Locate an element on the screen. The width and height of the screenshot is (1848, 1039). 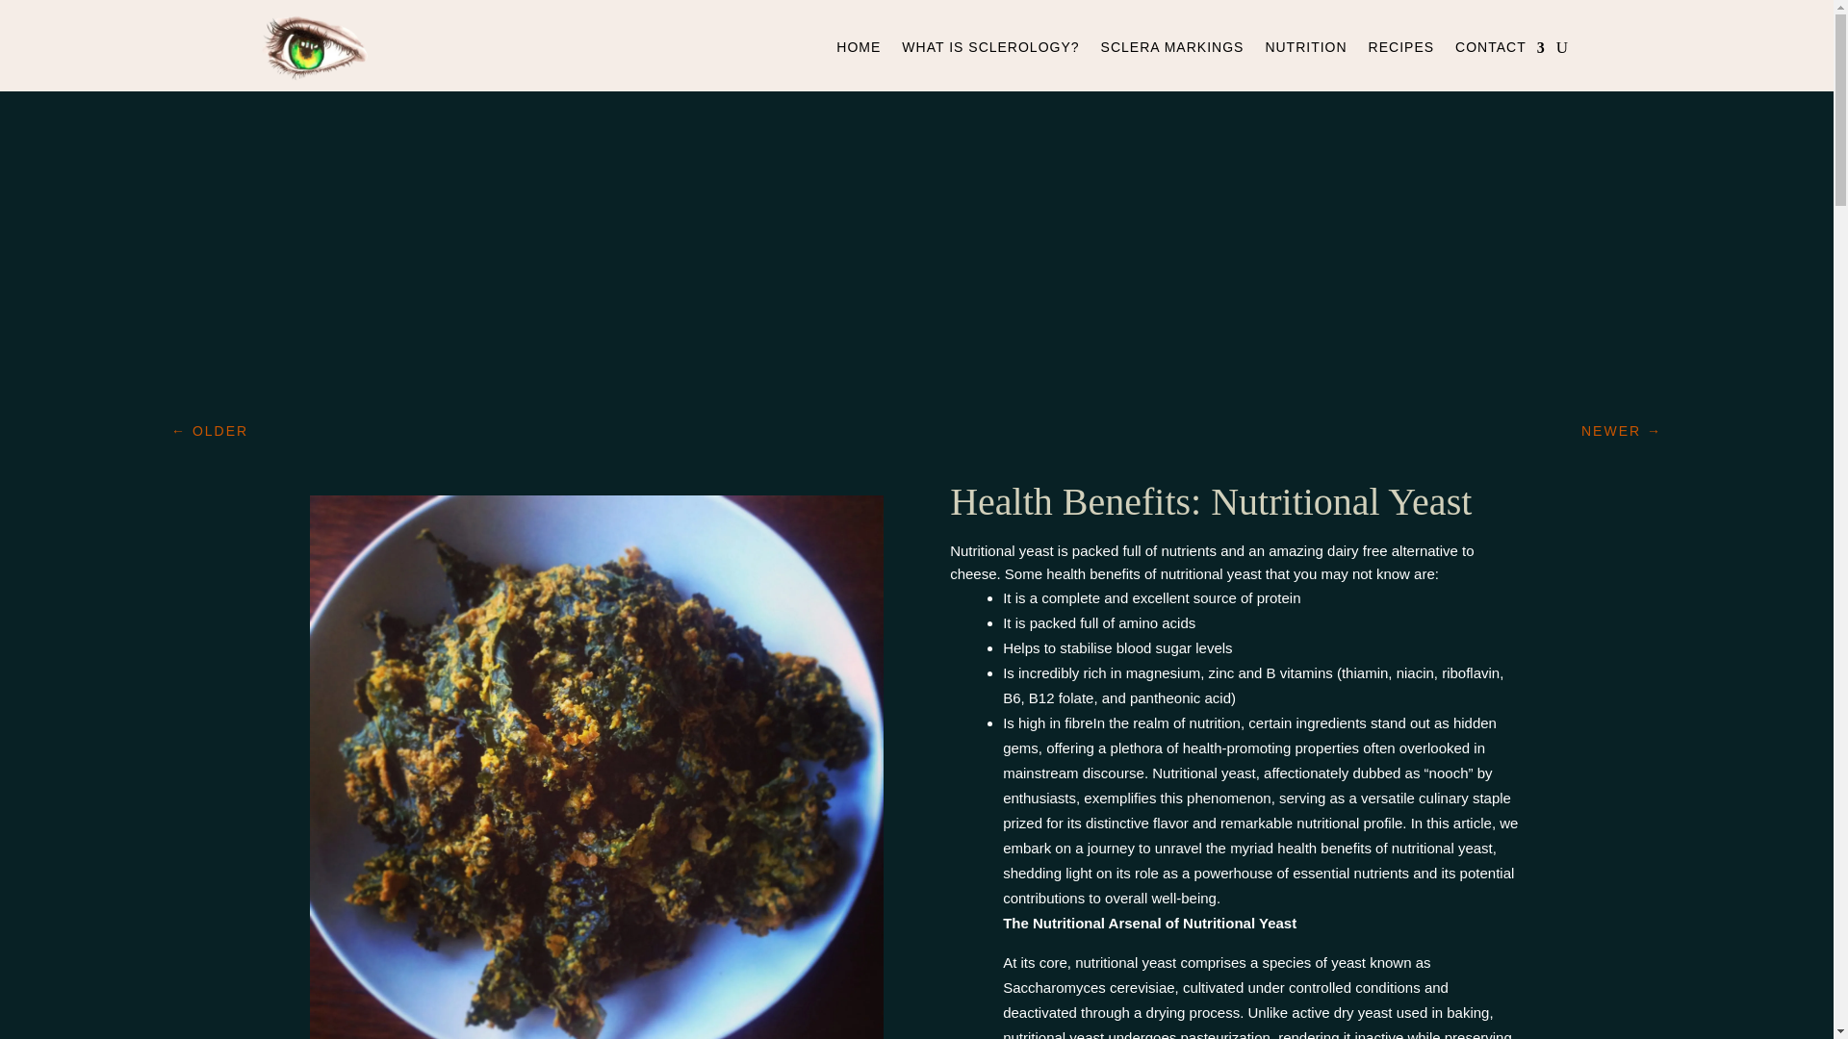
SCLERA MARKINGS is located at coordinates (1172, 51).